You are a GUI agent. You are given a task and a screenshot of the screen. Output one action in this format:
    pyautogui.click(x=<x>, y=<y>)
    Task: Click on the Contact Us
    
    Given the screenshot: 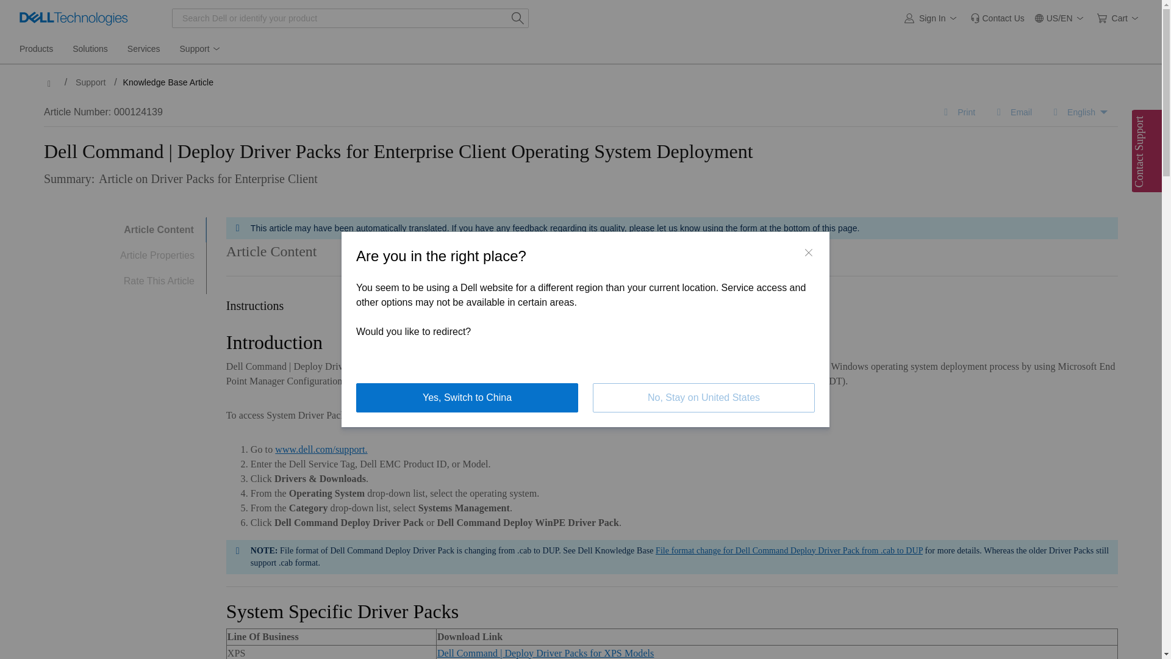 What is the action you would take?
    pyautogui.click(x=997, y=18)
    